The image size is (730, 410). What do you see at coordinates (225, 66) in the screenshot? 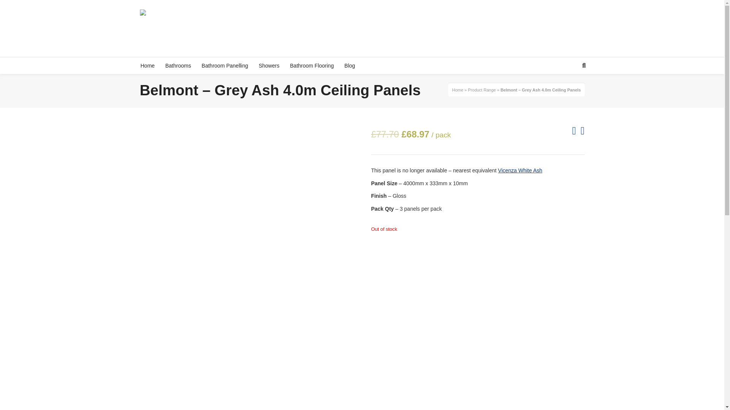
I see `Bathroom Panelling` at bounding box center [225, 66].